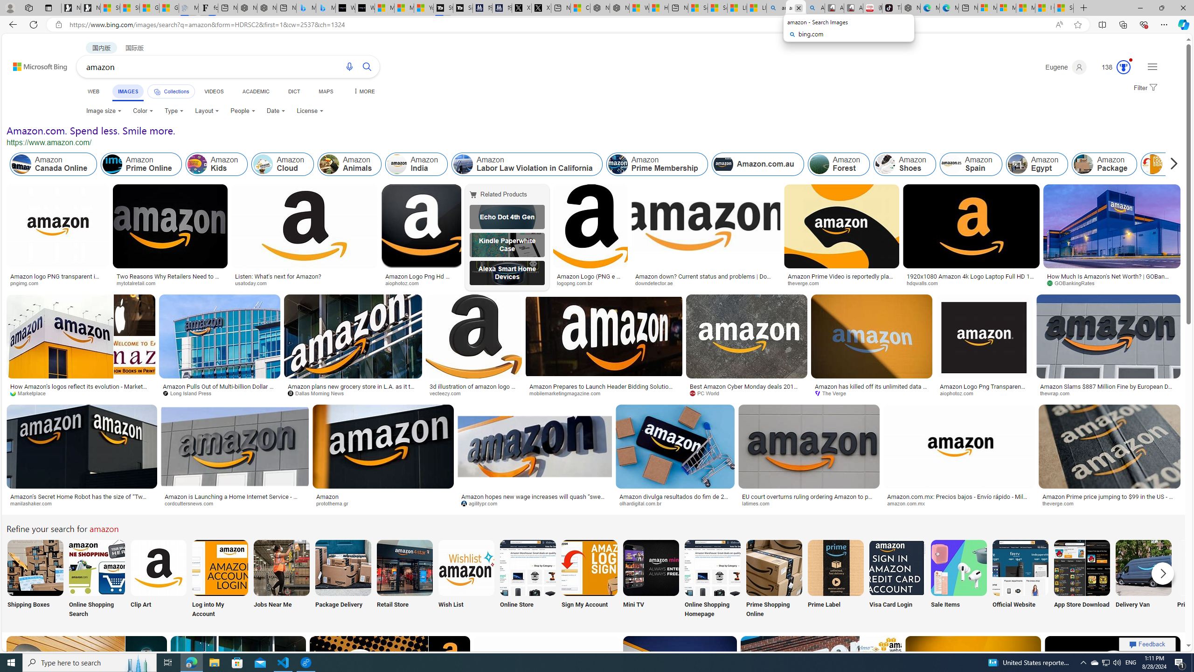 The height and width of the screenshot is (672, 1194). I want to click on Online Store, so click(528, 580).